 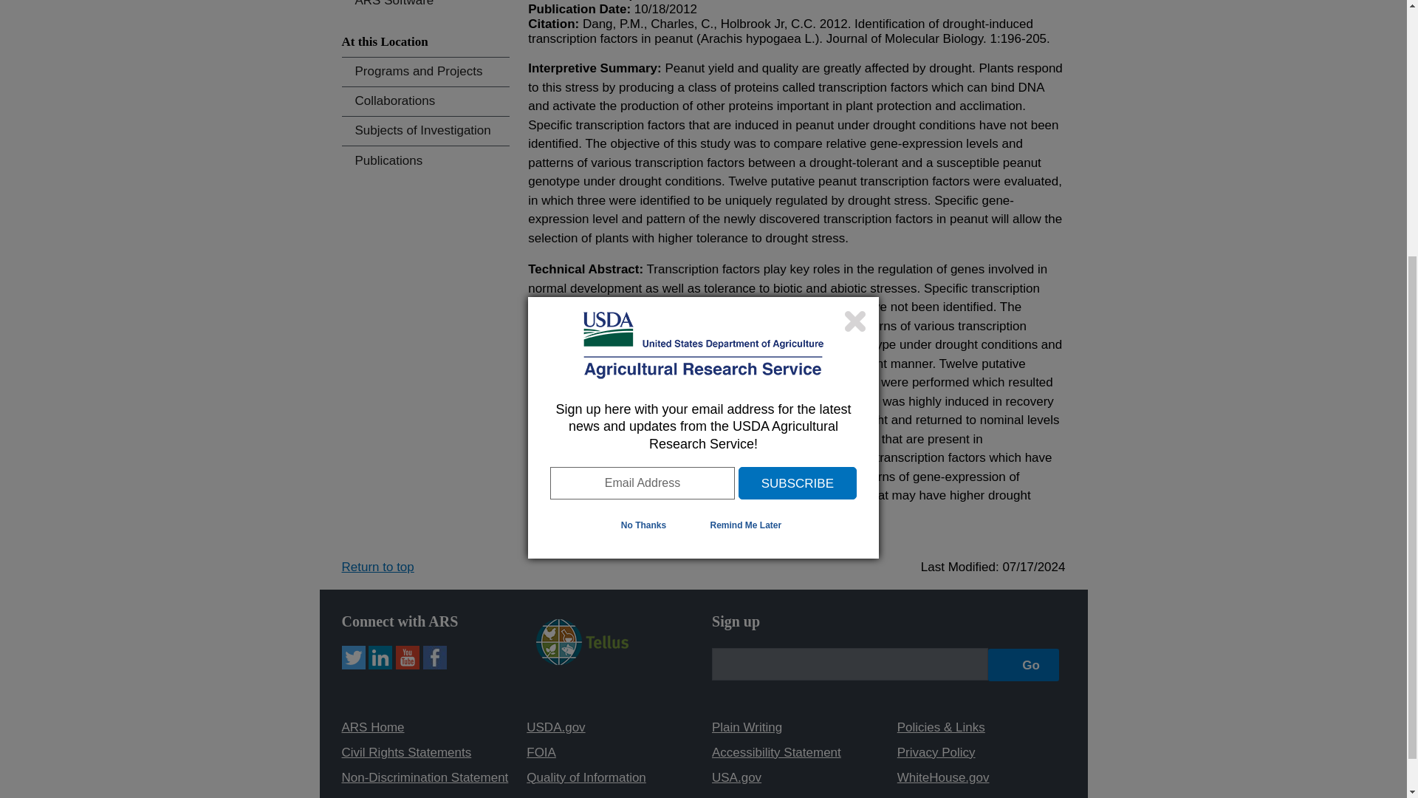 I want to click on Youtube, so click(x=408, y=658).